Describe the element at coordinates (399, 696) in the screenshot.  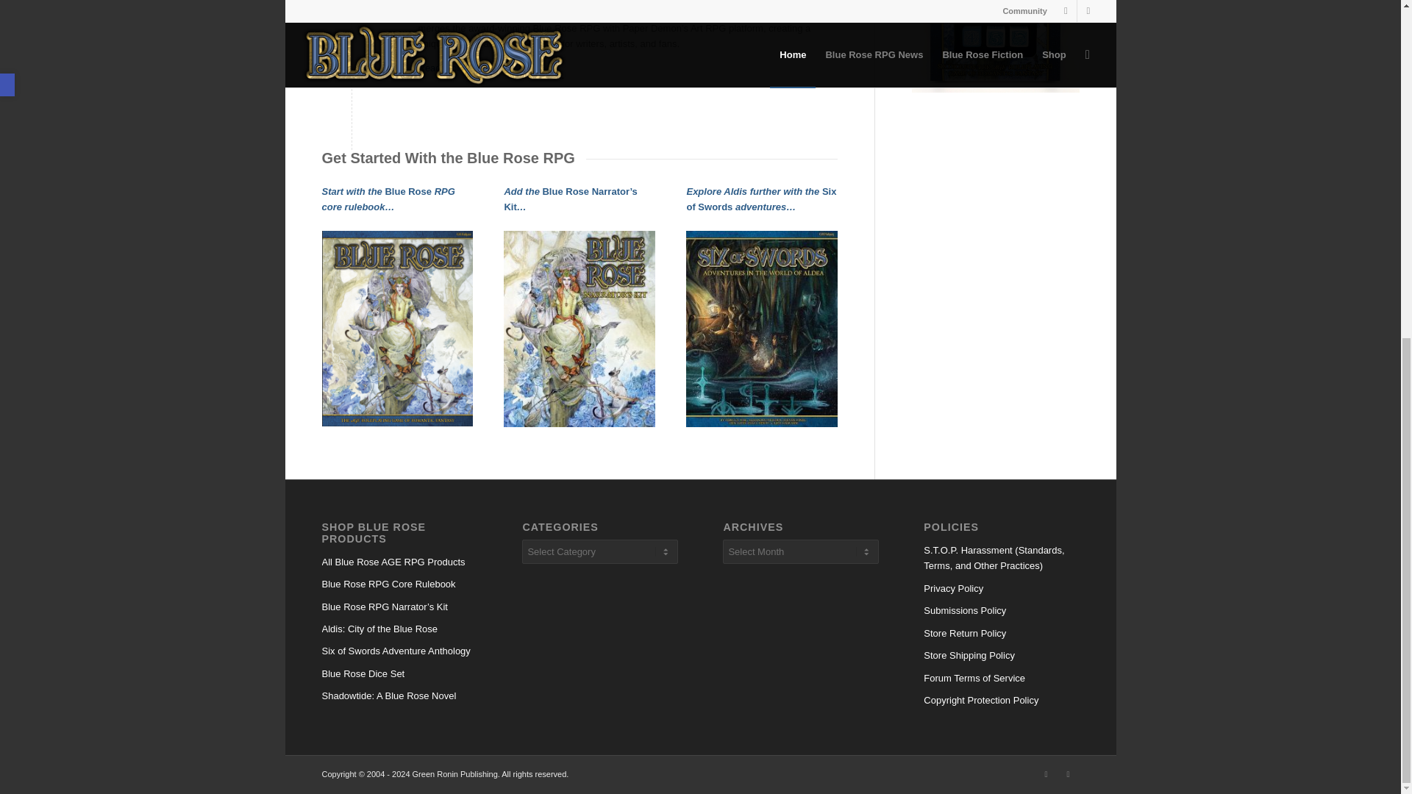
I see `Shadowtide: A Blue Rose Novel` at that location.